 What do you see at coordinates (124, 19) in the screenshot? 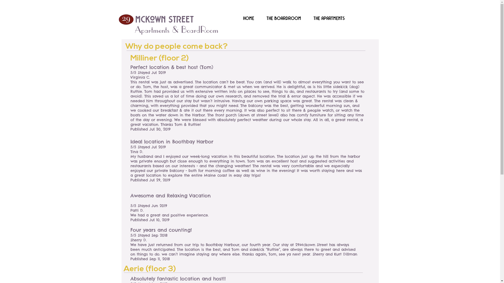
I see `Slide2.jpg` at bounding box center [124, 19].